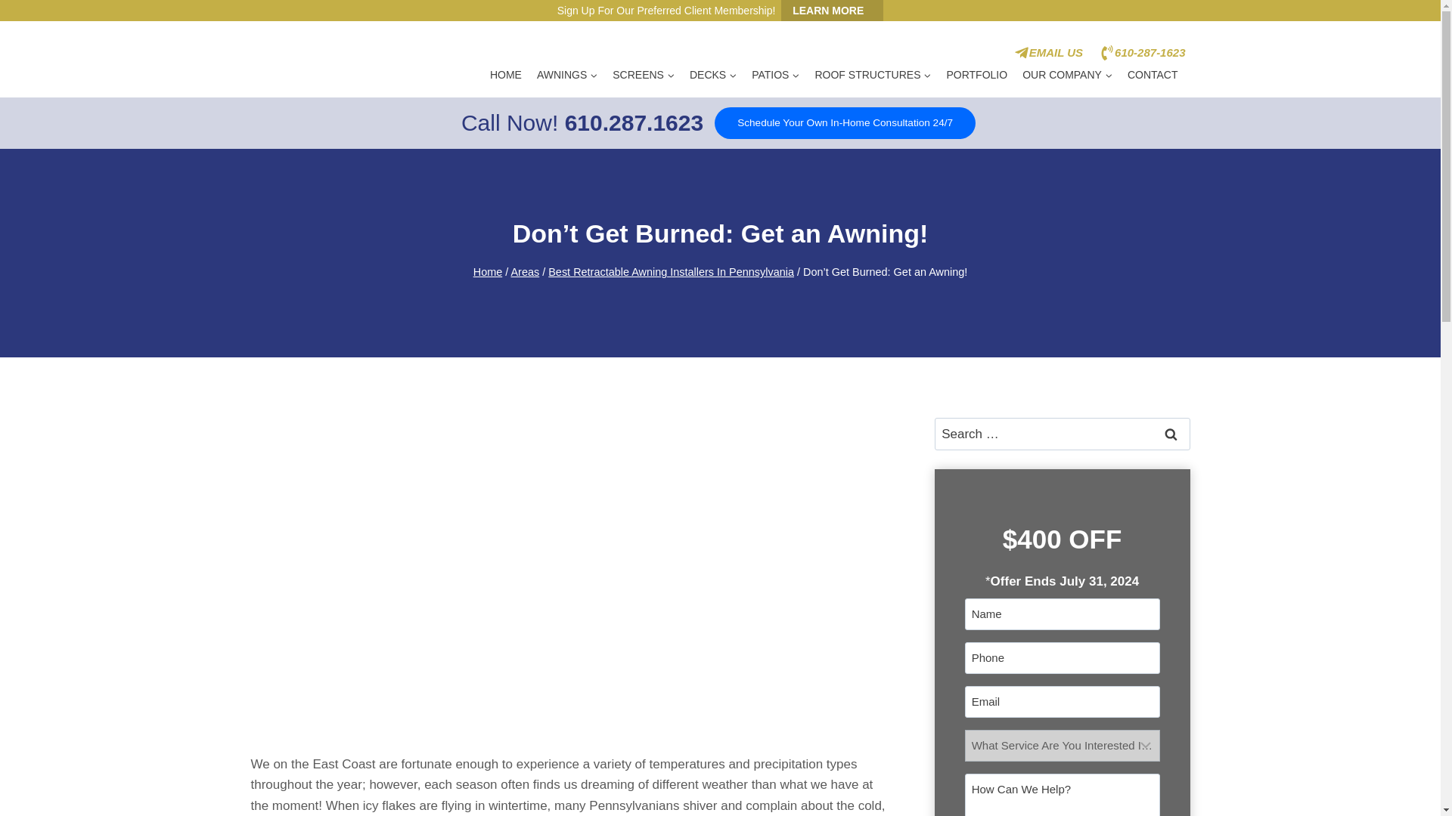  I want to click on LEARN MORE, so click(832, 11).